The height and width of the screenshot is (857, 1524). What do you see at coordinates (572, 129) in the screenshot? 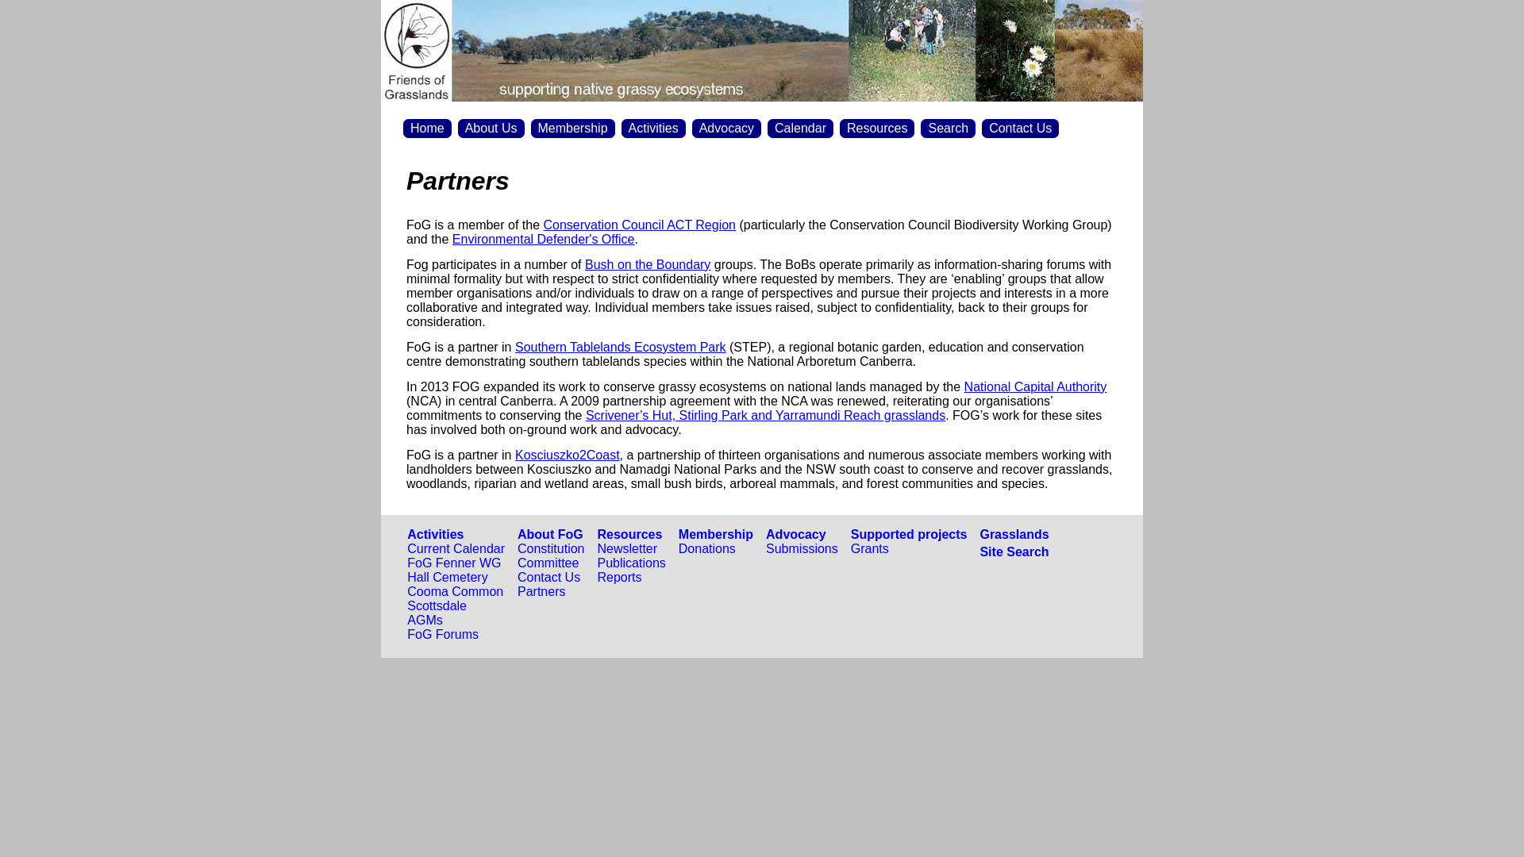
I see `Membership` at bounding box center [572, 129].